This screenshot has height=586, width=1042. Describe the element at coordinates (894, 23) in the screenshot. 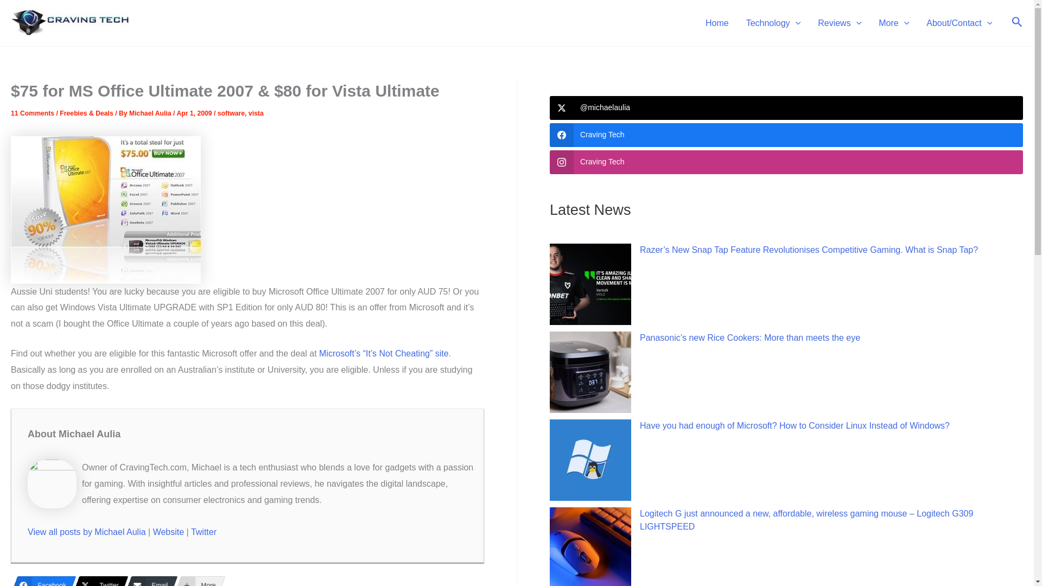

I see `More` at that location.